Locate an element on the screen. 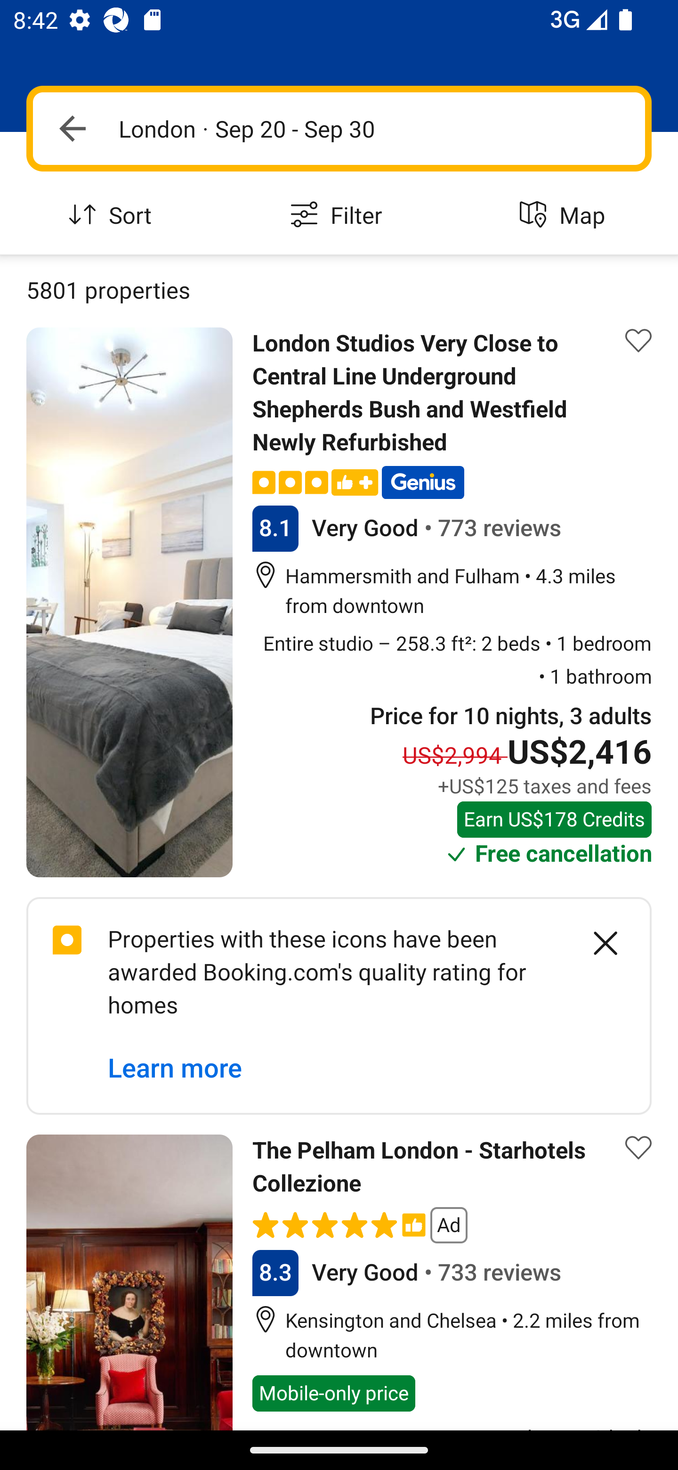 This screenshot has height=1470, width=678. Save property to list is located at coordinates (638, 1148).